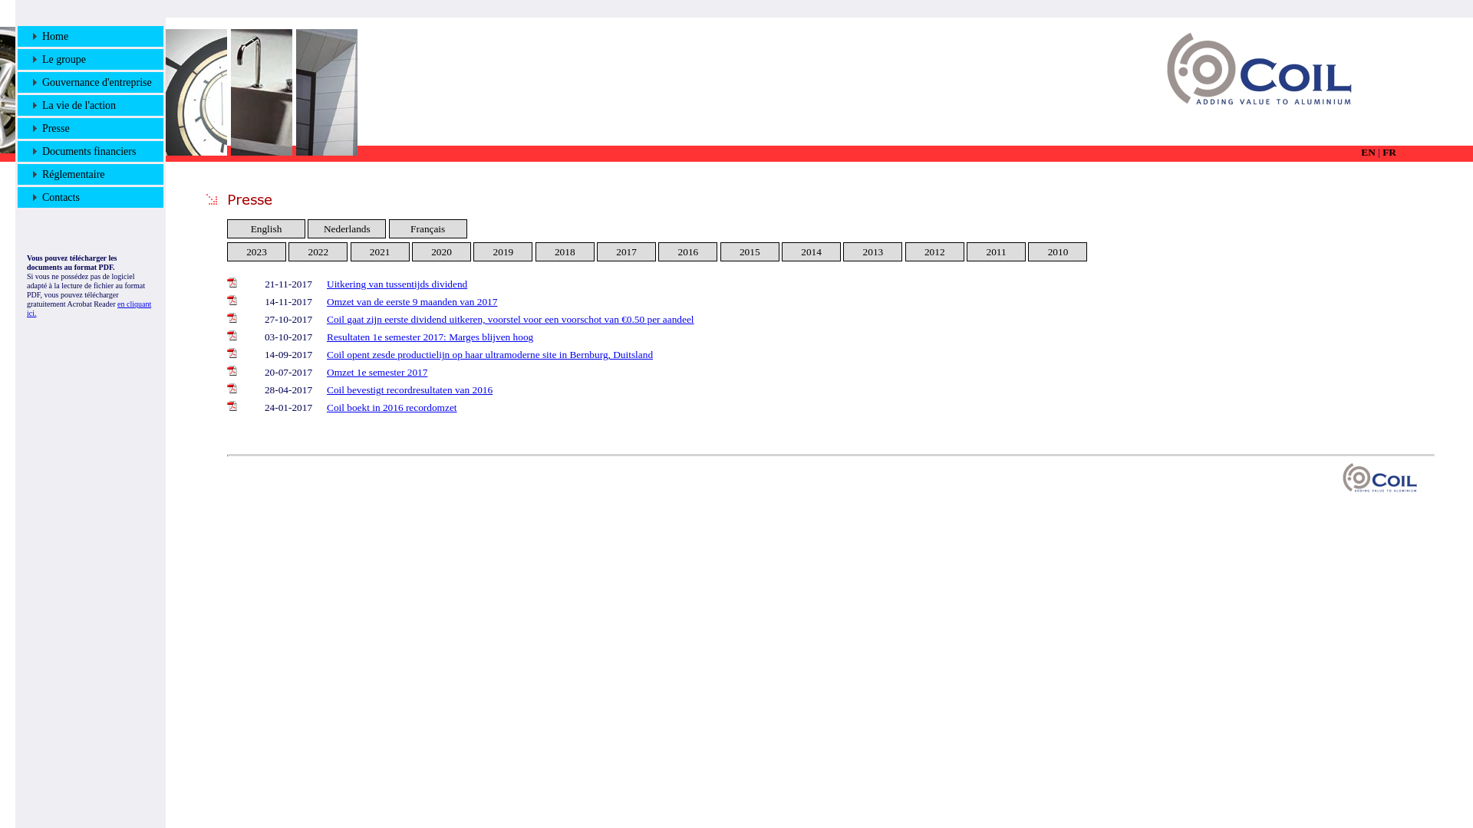 The image size is (1473, 828). Describe the element at coordinates (503, 251) in the screenshot. I see `2019` at that location.